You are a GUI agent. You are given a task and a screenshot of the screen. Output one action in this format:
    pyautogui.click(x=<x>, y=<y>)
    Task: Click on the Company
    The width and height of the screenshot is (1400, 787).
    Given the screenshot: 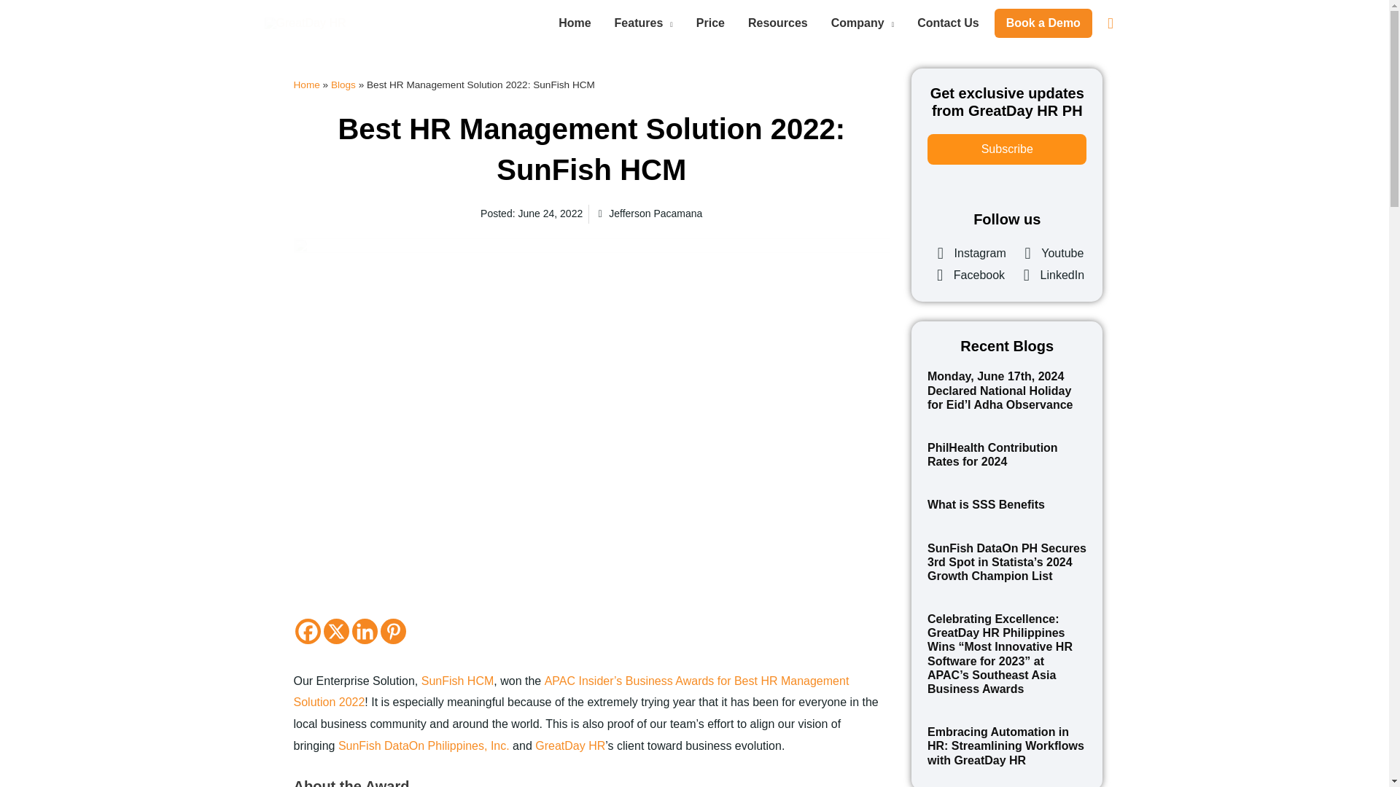 What is the action you would take?
    pyautogui.click(x=862, y=23)
    